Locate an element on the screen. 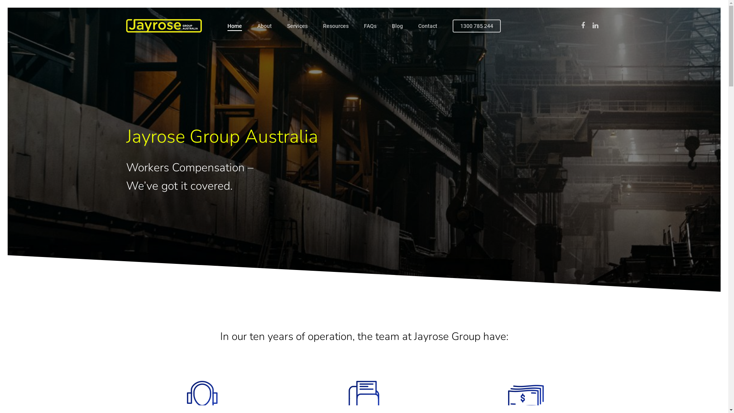 This screenshot has height=413, width=734. Home is located at coordinates (235, 26).